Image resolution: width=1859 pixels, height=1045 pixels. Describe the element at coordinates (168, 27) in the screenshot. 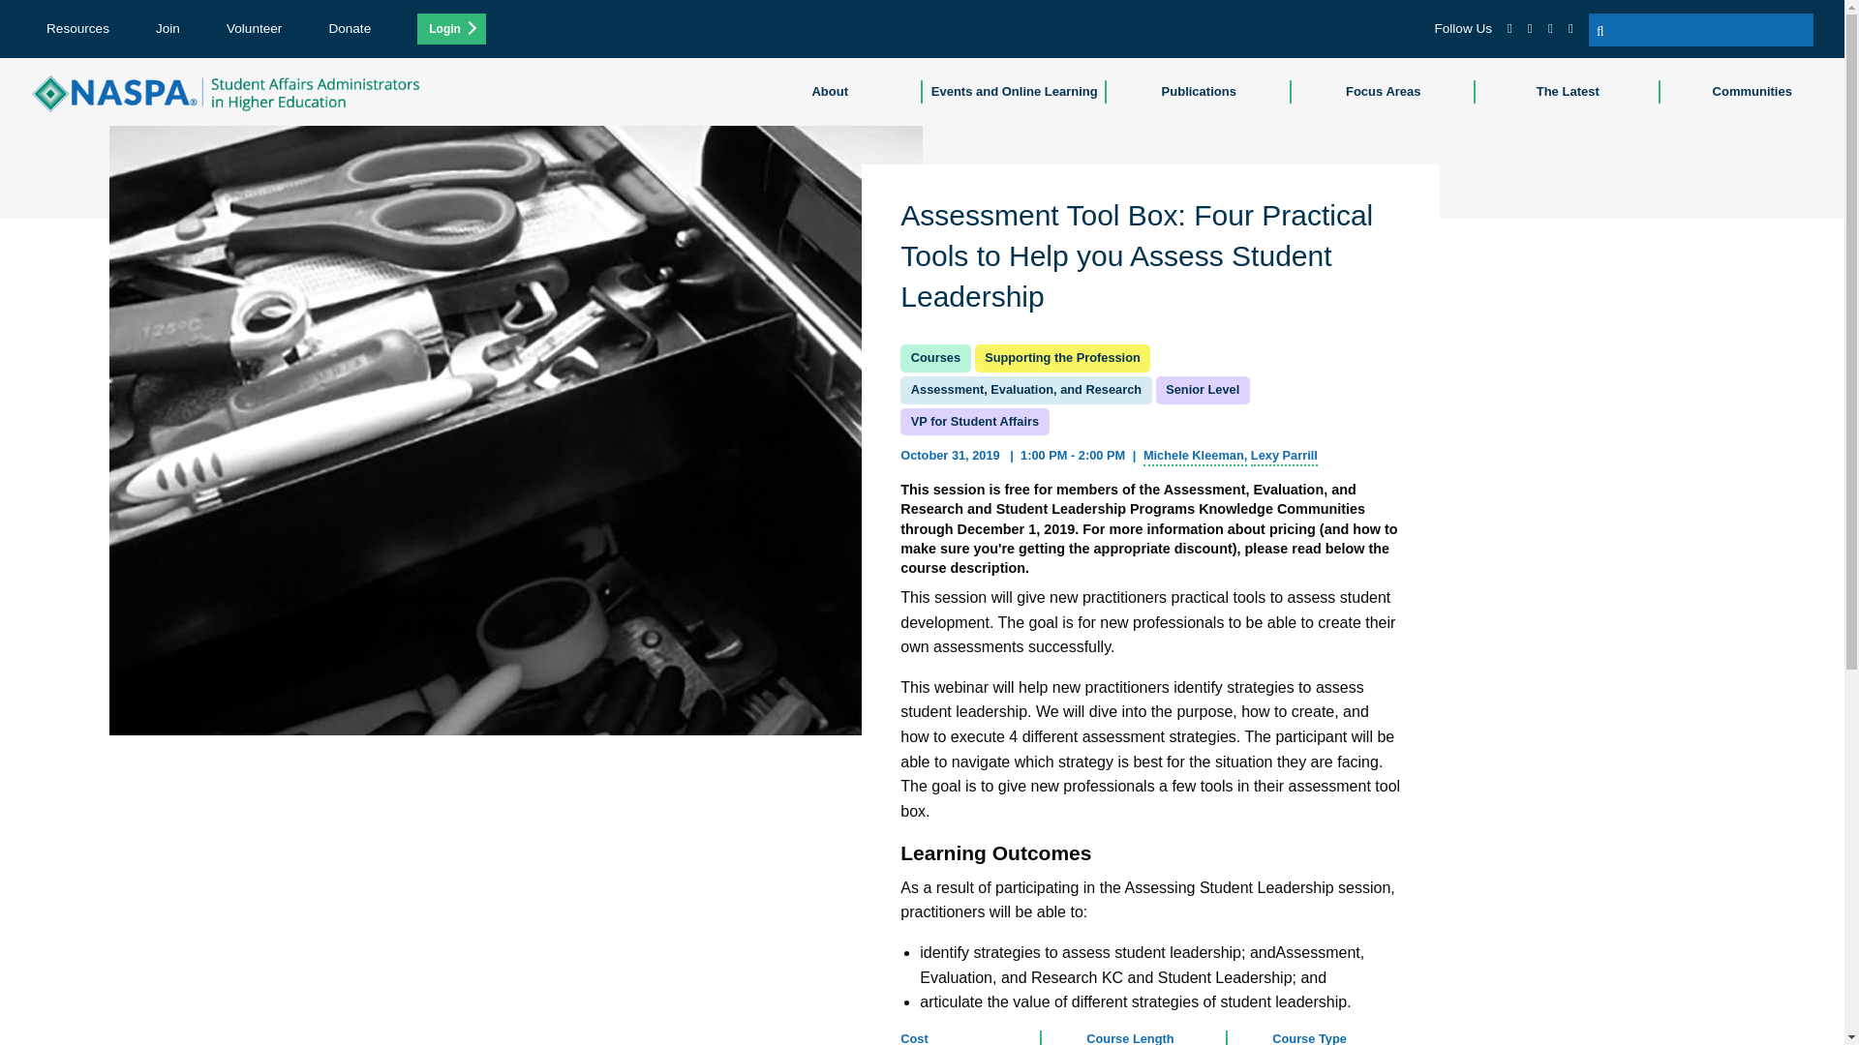

I see `Join` at that location.